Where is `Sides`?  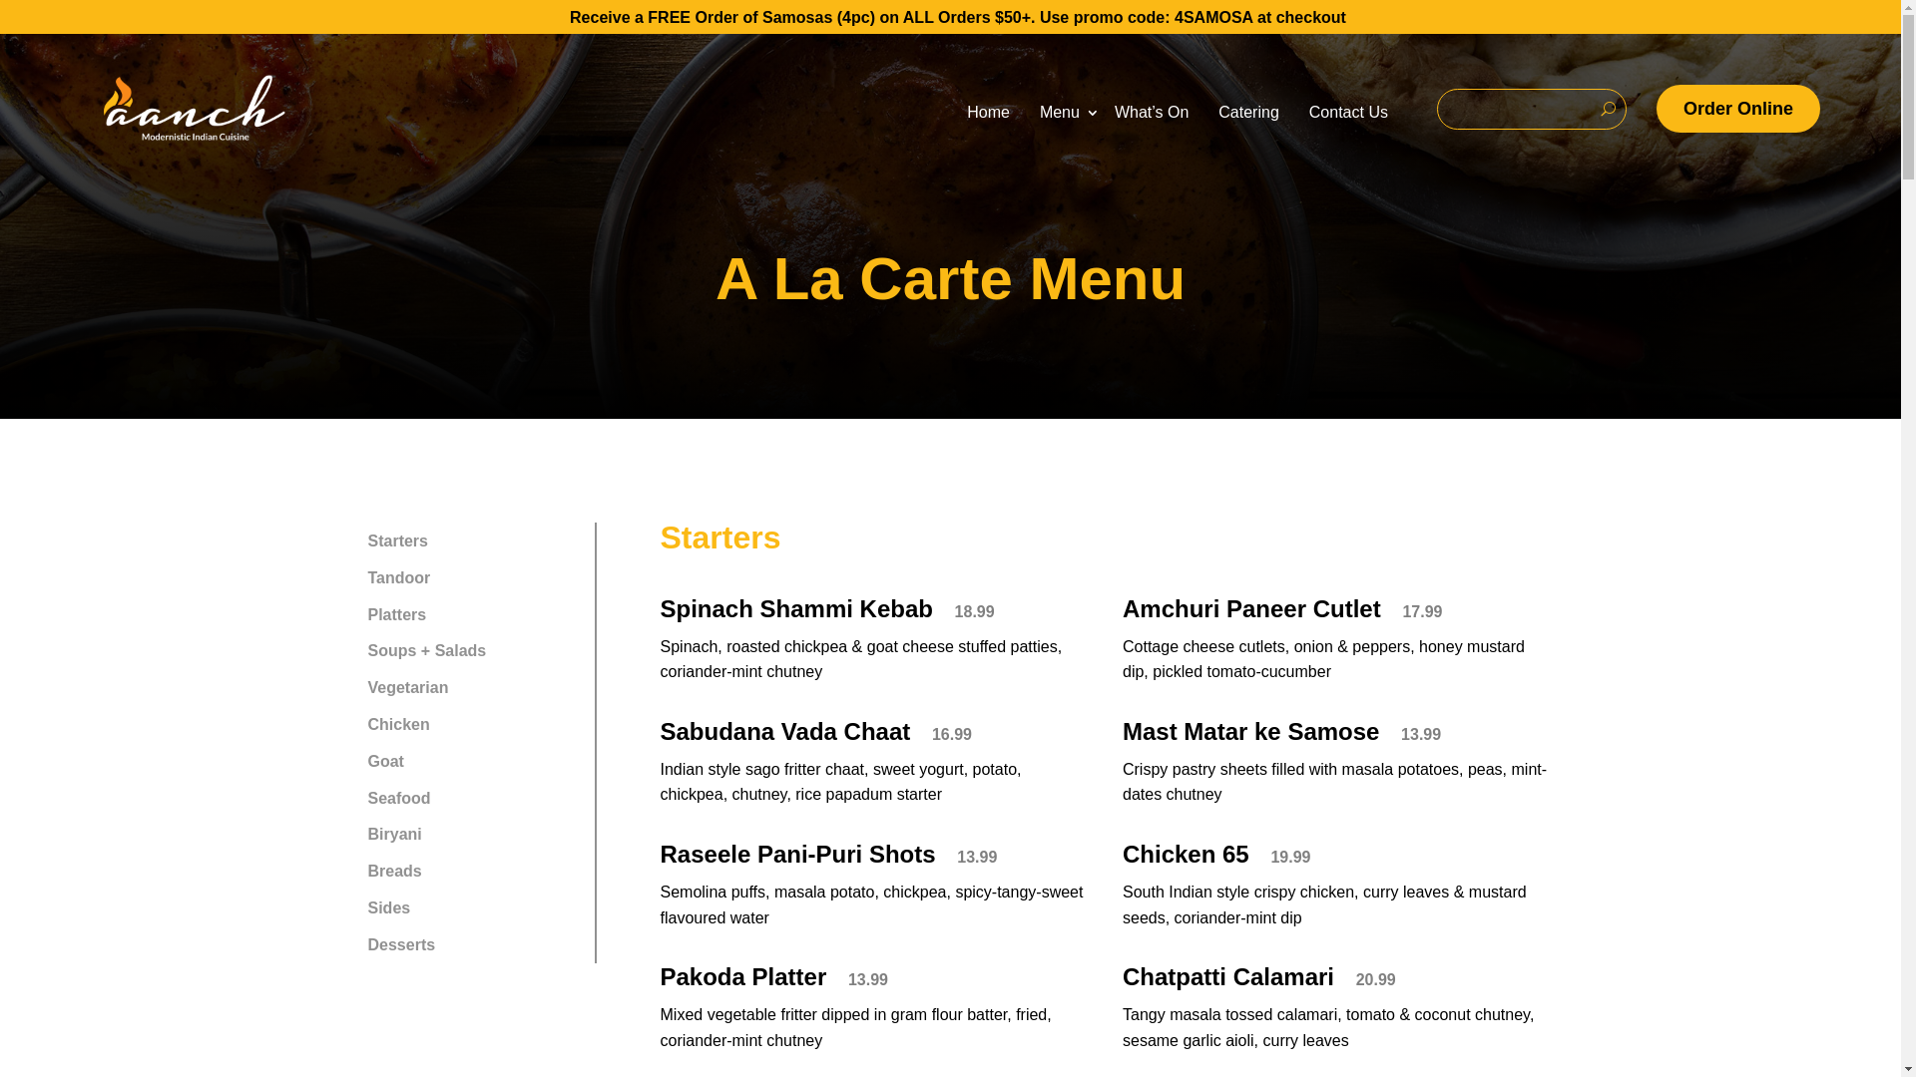
Sides is located at coordinates (474, 907).